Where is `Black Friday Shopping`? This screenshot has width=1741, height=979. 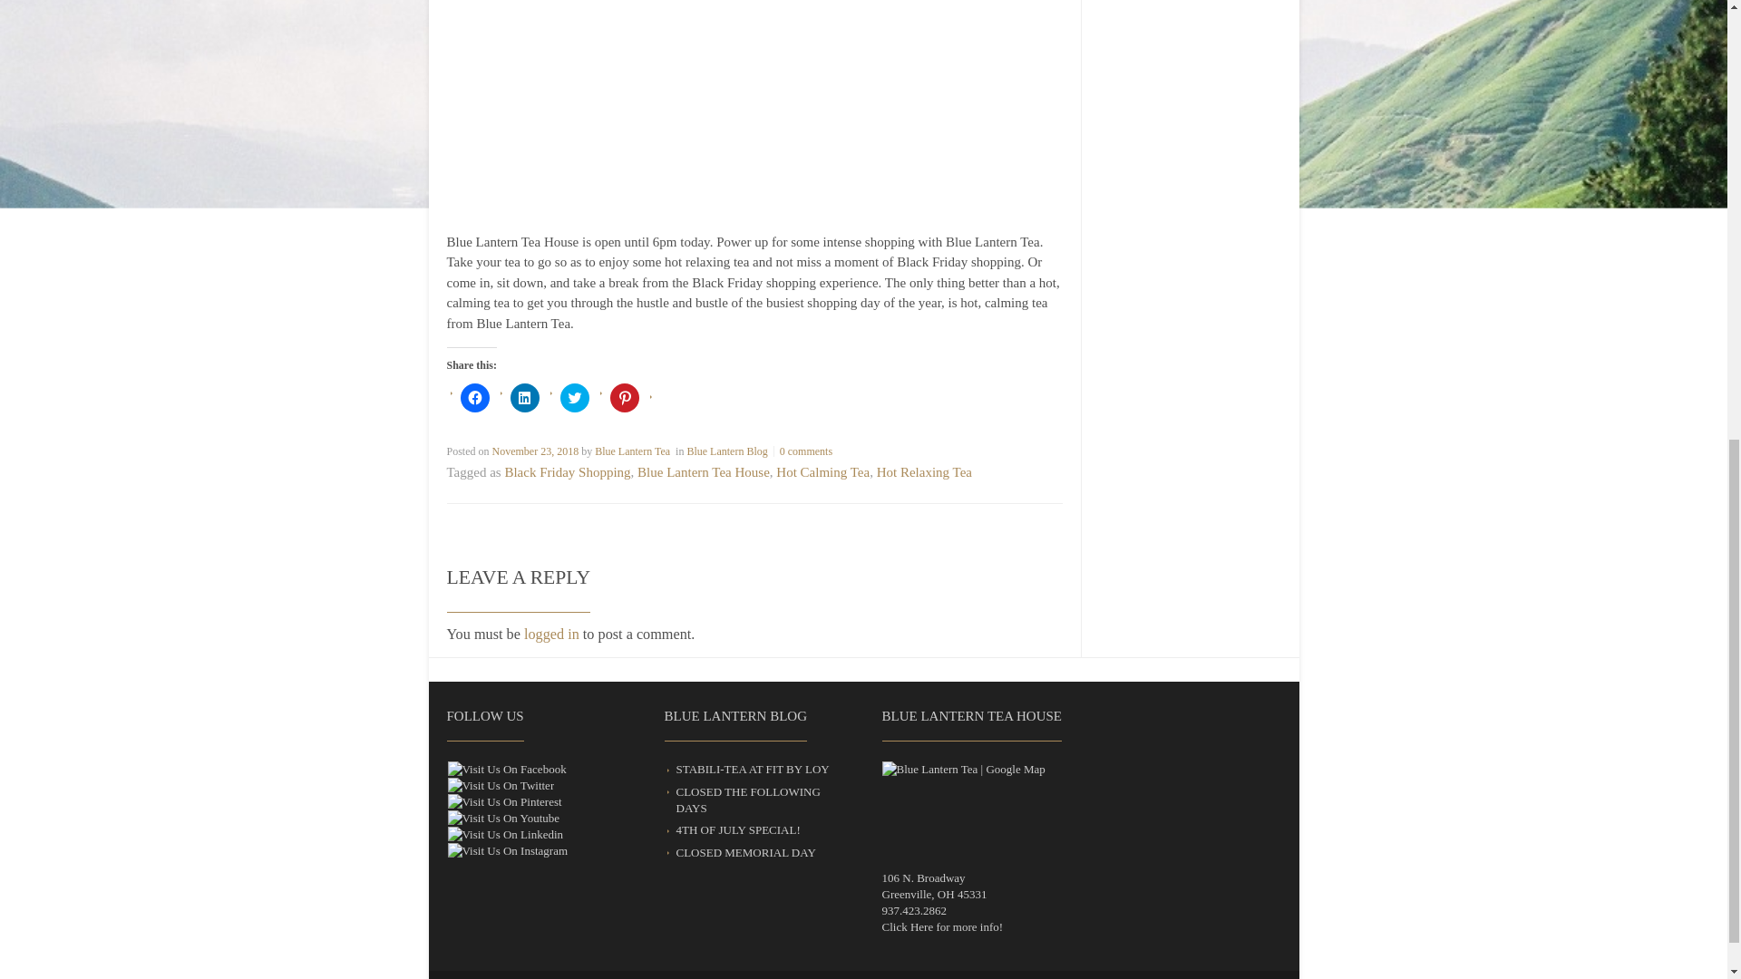
Black Friday Shopping is located at coordinates (568, 472).